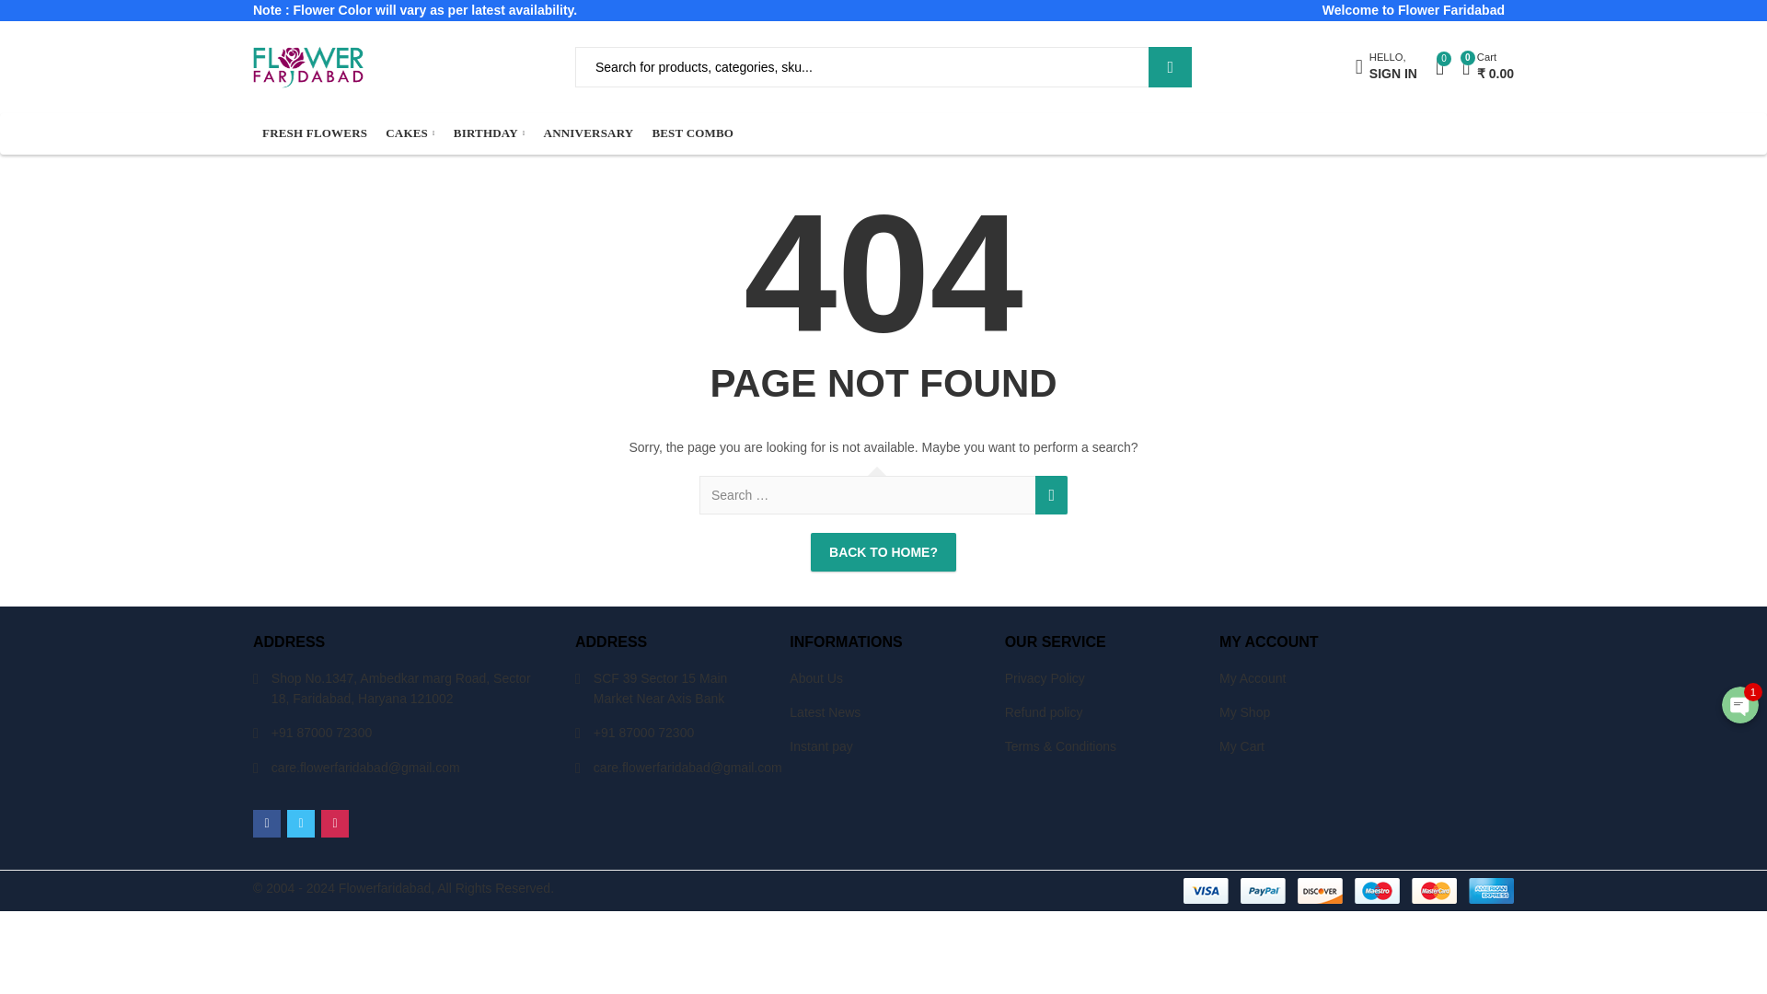 The width and height of the screenshot is (1767, 994). Describe the element at coordinates (1386, 67) in the screenshot. I see `SEARCH` at that location.